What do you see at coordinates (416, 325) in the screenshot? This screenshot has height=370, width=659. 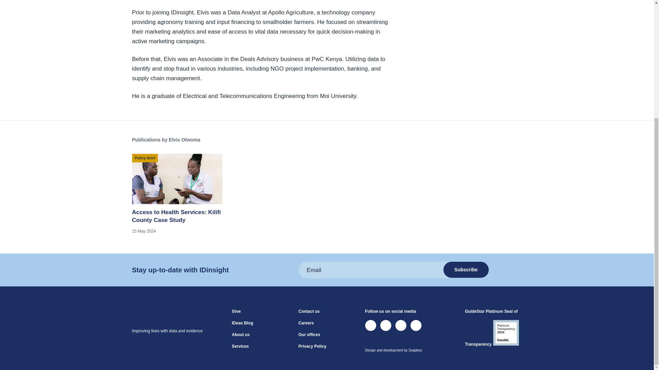 I see `Instagram` at bounding box center [416, 325].